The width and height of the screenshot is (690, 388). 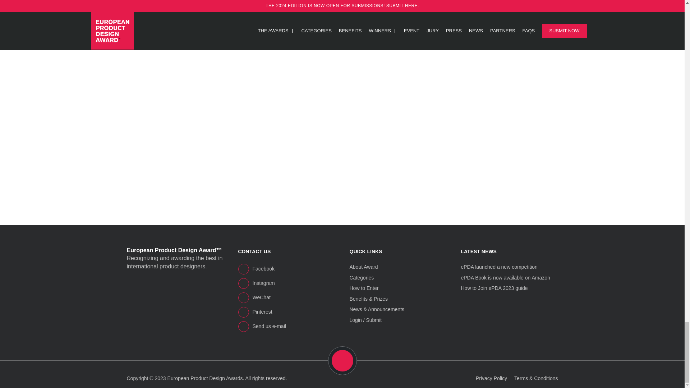 I want to click on ePDA Book is now available on Amazon, so click(x=505, y=277).